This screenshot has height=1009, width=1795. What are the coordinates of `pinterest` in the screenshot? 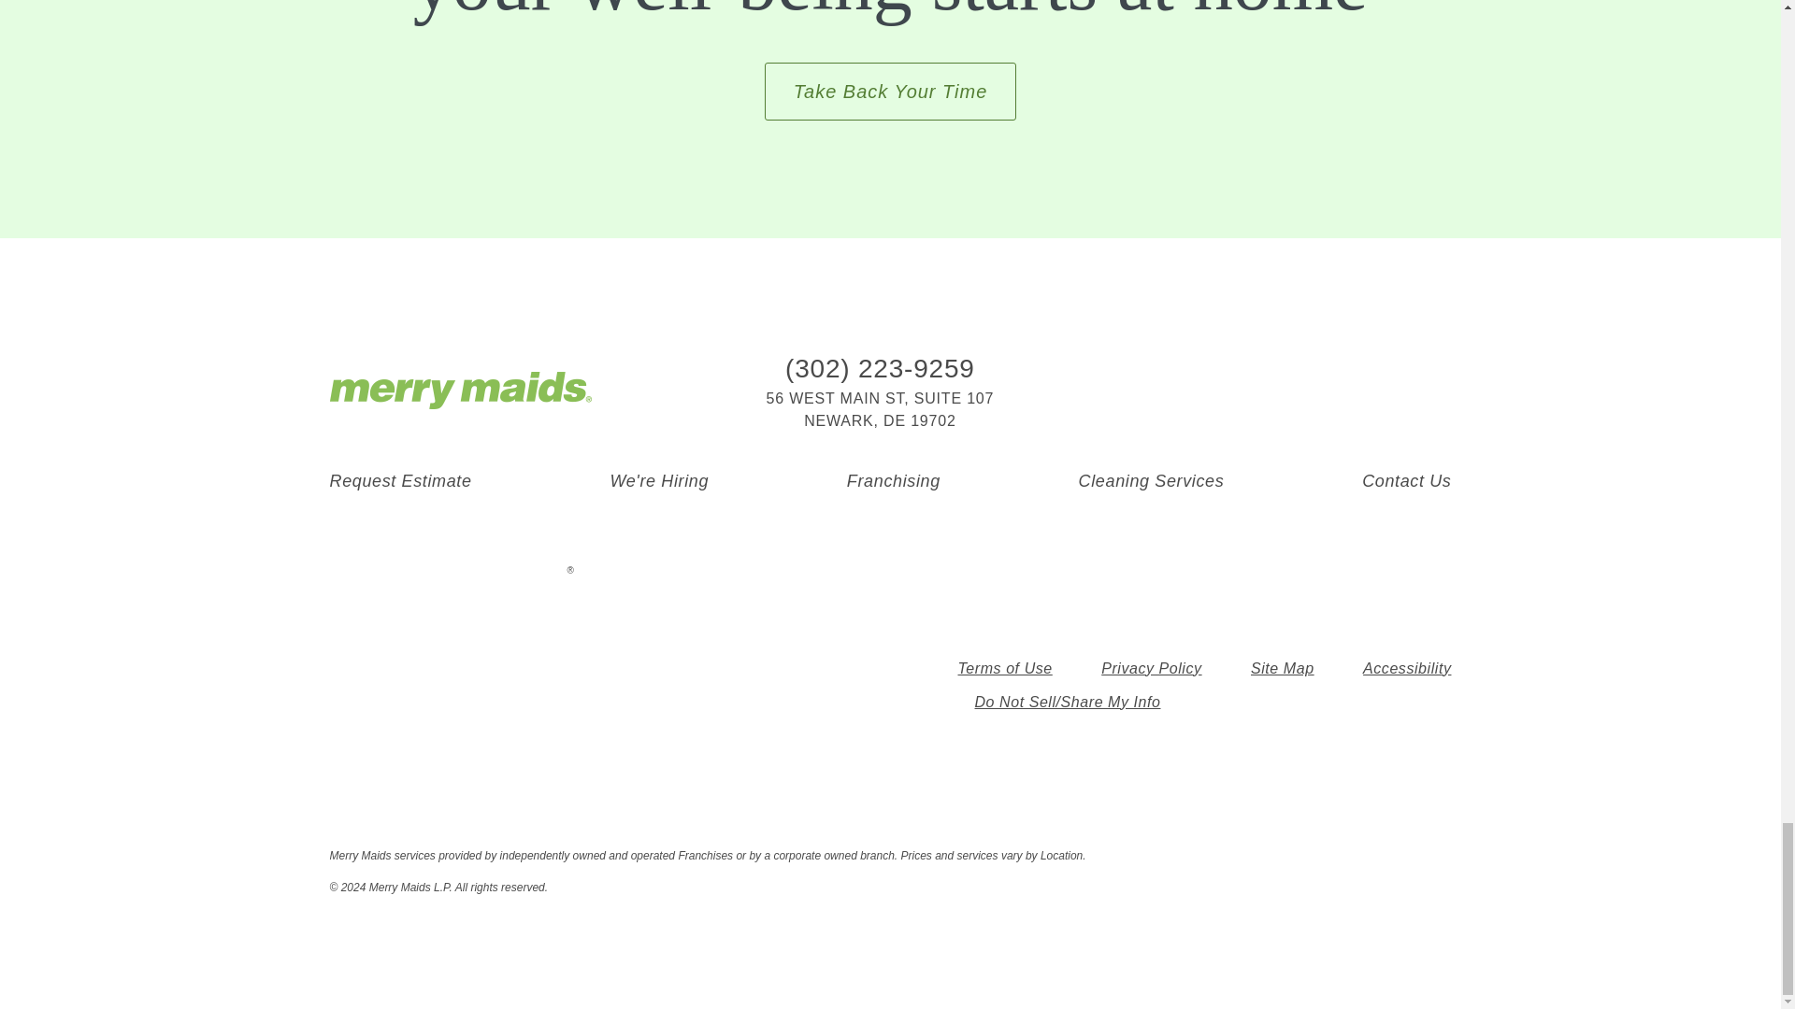 It's located at (1350, 391).